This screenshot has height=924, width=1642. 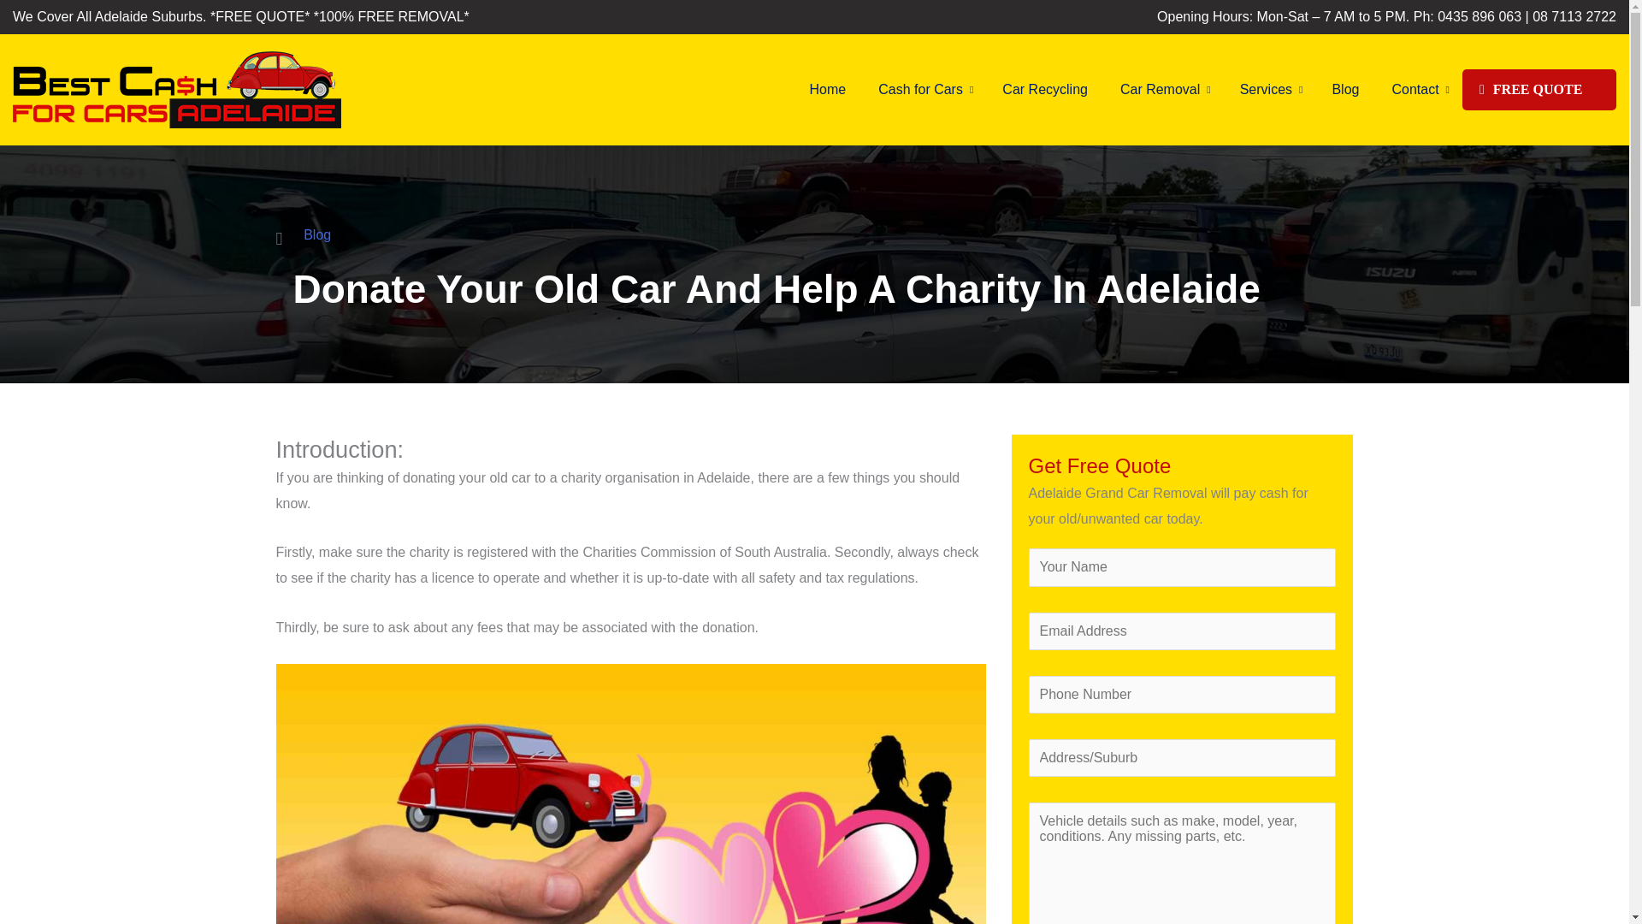 What do you see at coordinates (1269, 89) in the screenshot?
I see `Services` at bounding box center [1269, 89].